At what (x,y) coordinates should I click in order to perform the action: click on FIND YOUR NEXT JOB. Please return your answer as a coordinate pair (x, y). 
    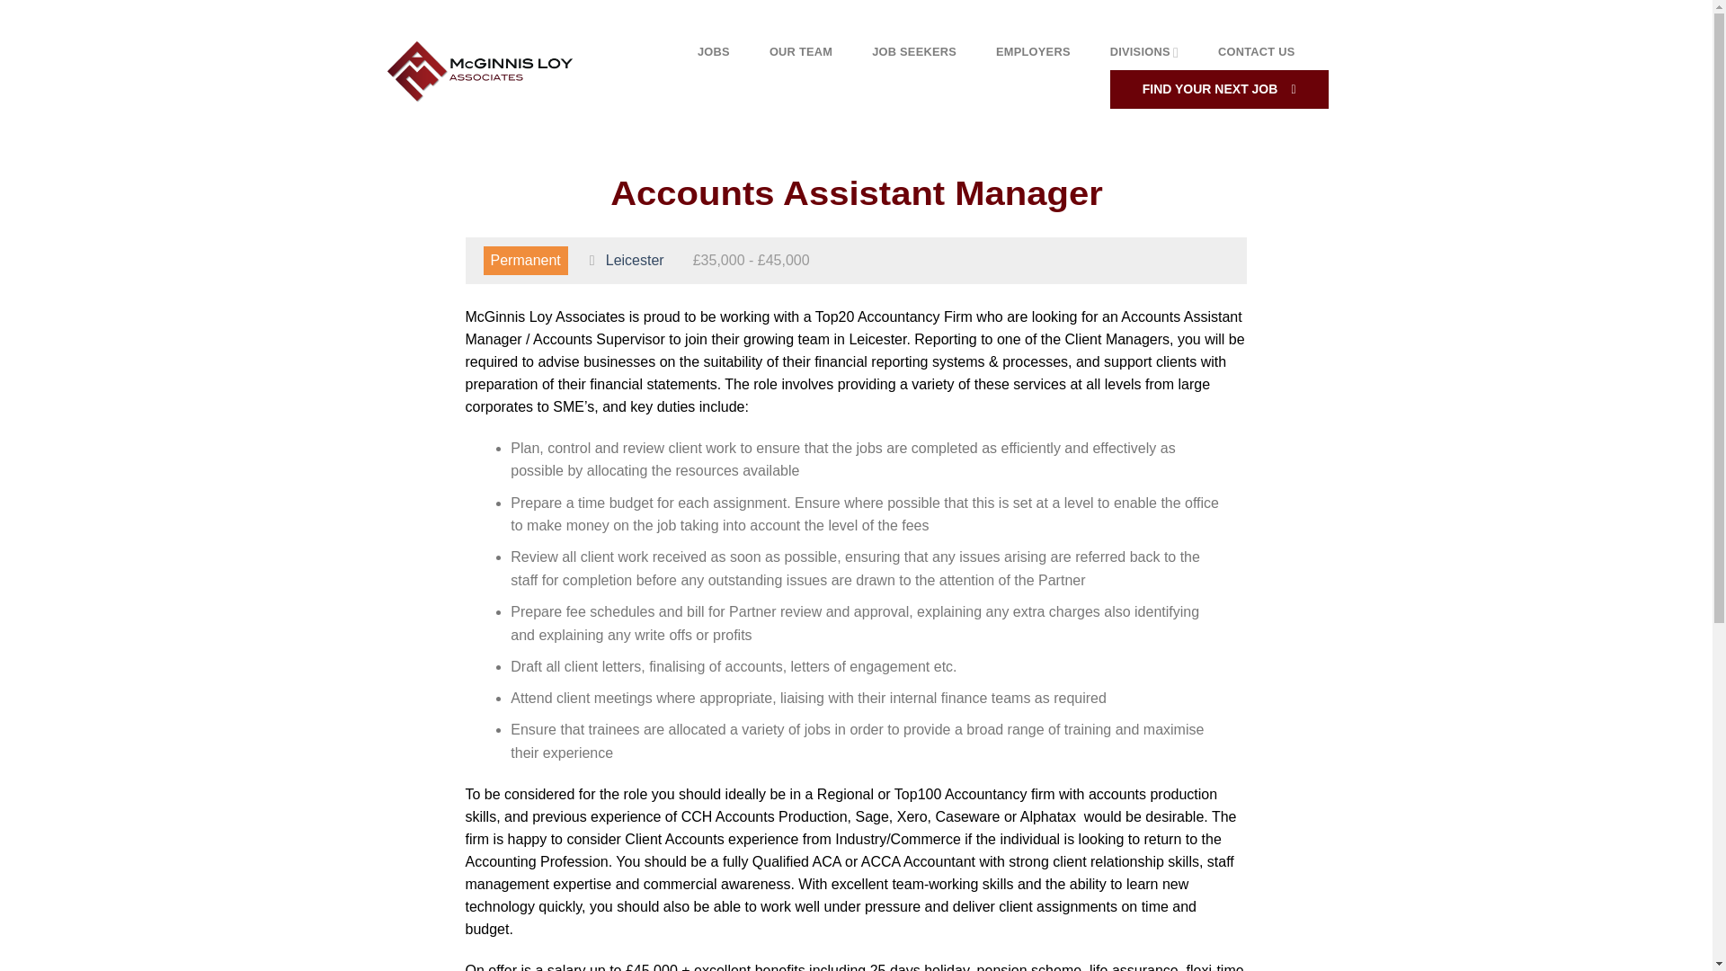
    Looking at the image, I should click on (1219, 90).